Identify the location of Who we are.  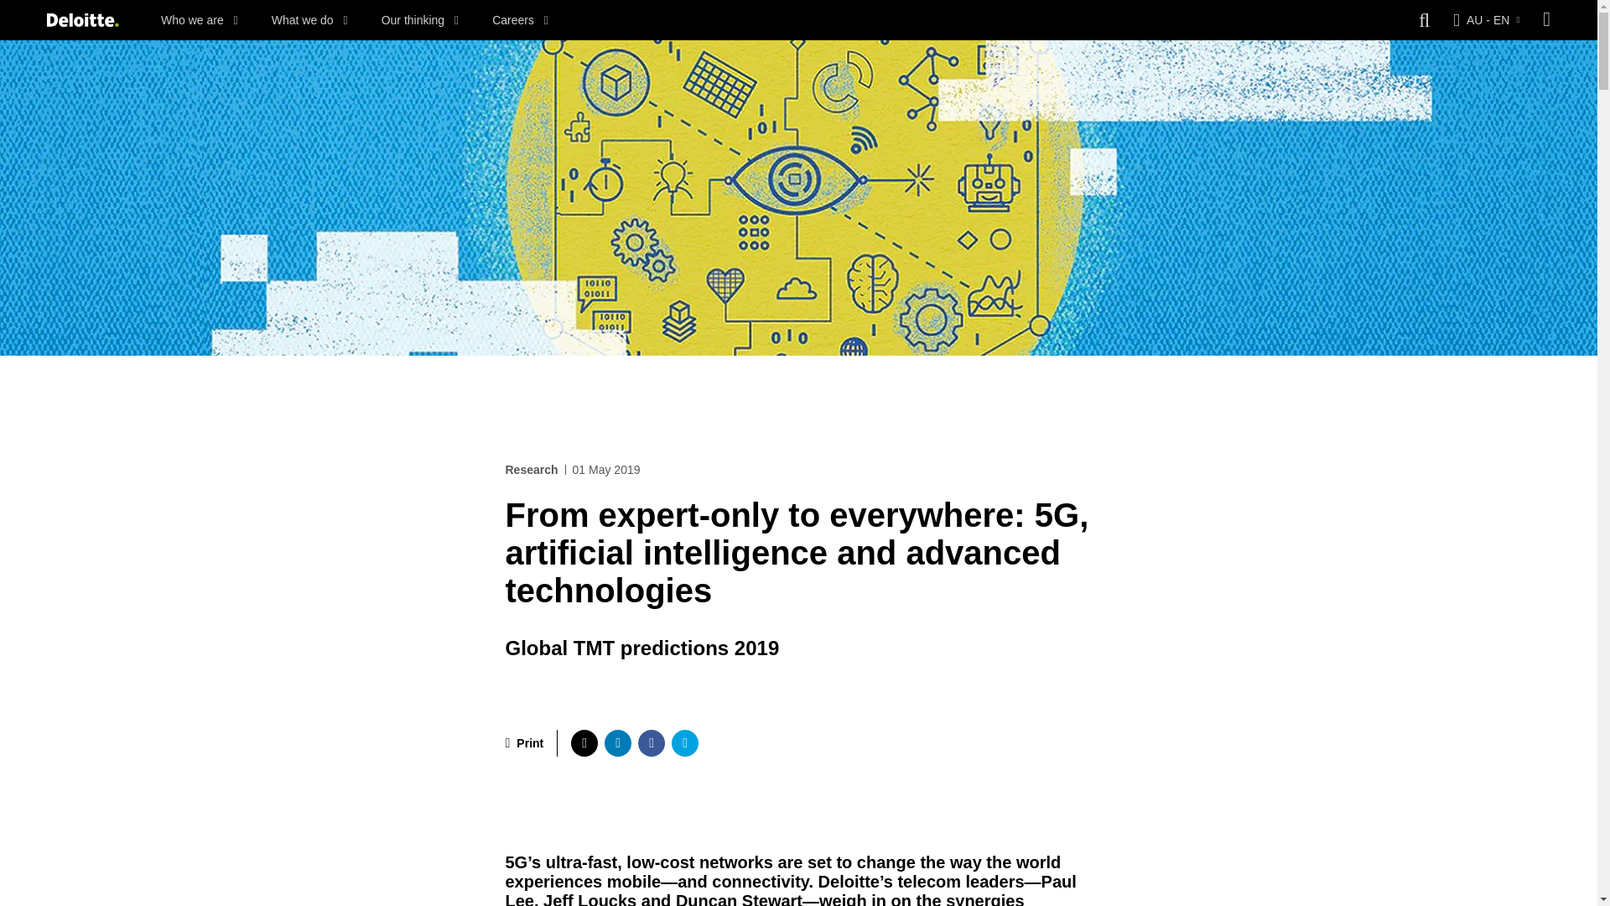
(200, 20).